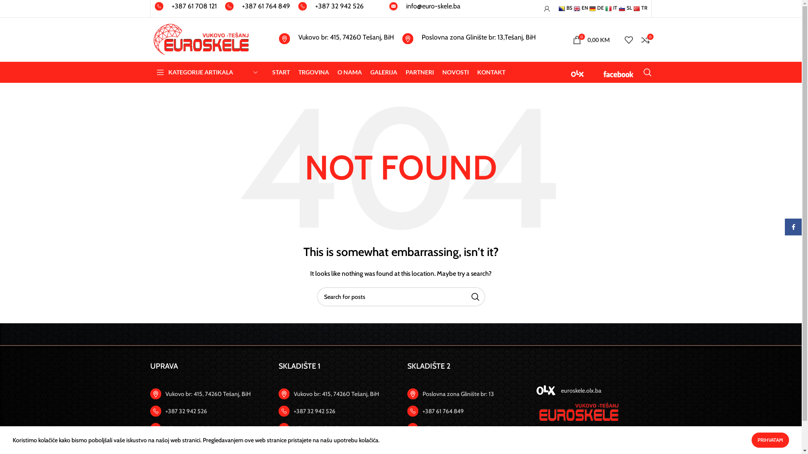 The width and height of the screenshot is (808, 454). What do you see at coordinates (646, 40) in the screenshot?
I see `0` at bounding box center [646, 40].